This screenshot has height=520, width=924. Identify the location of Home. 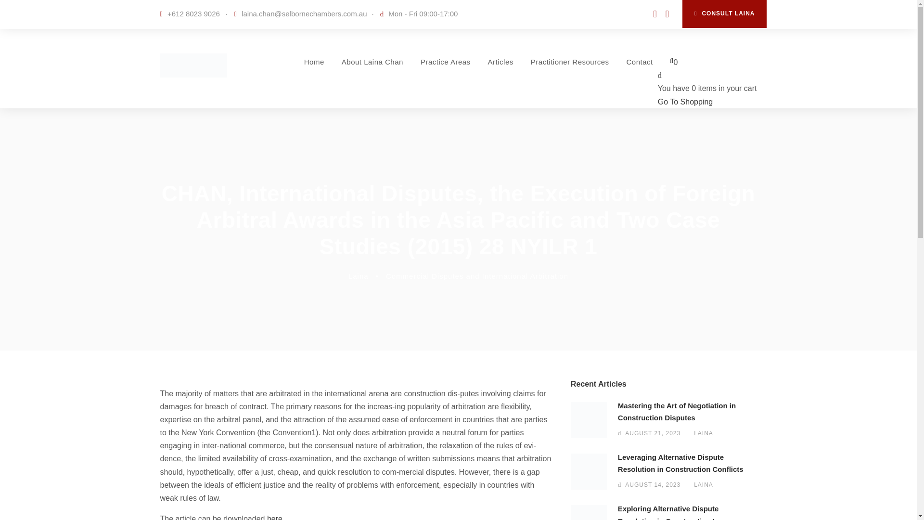
(314, 75).